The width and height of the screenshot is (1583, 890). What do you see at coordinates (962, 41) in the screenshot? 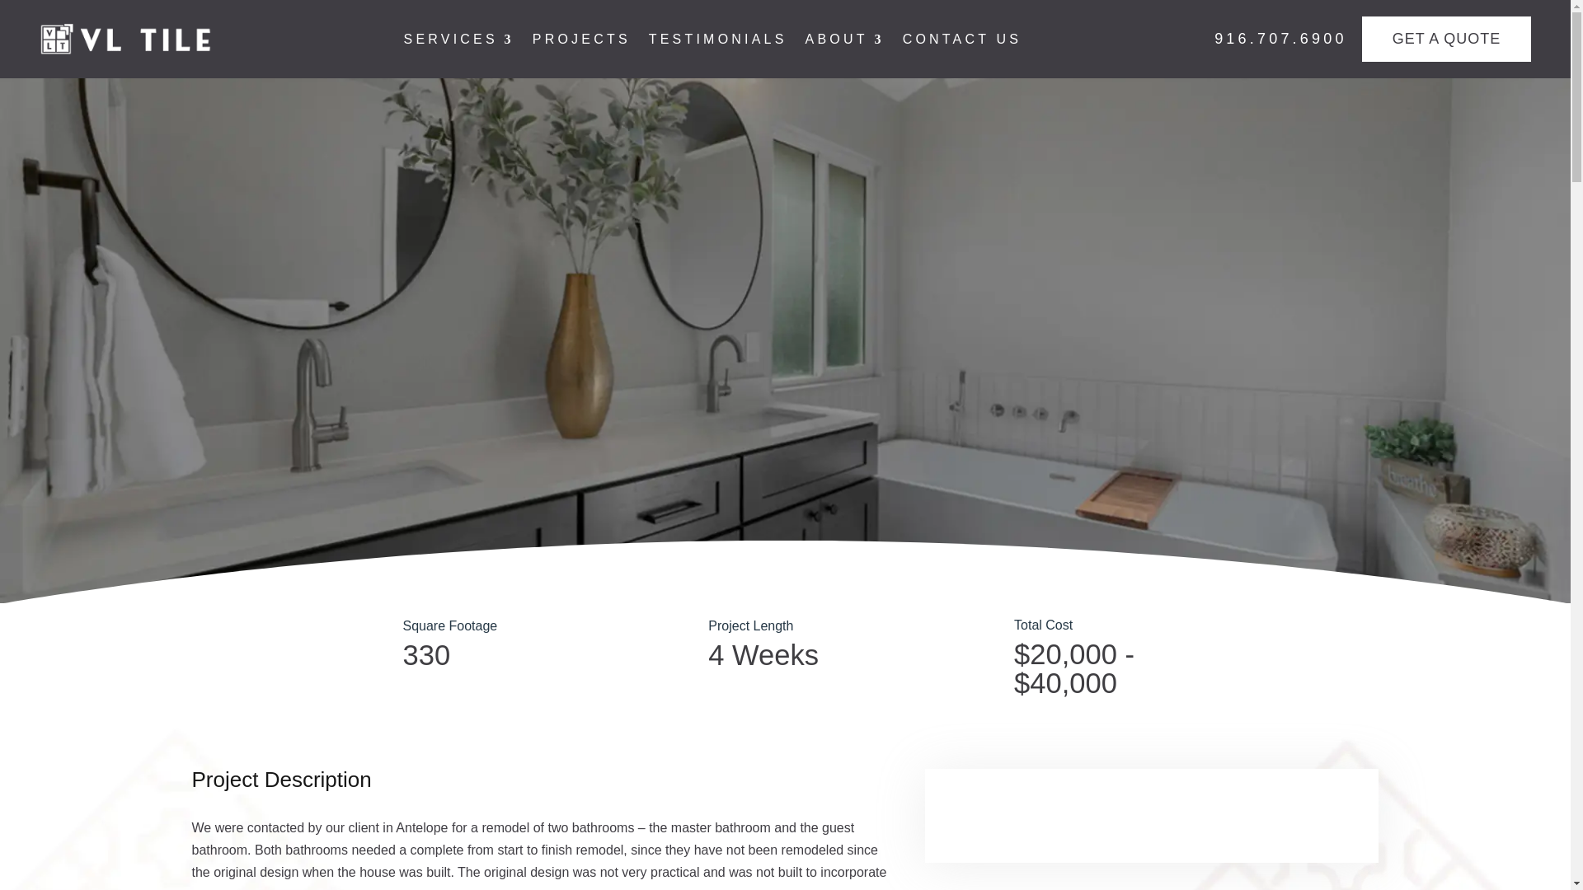
I see `CONTACT US` at bounding box center [962, 41].